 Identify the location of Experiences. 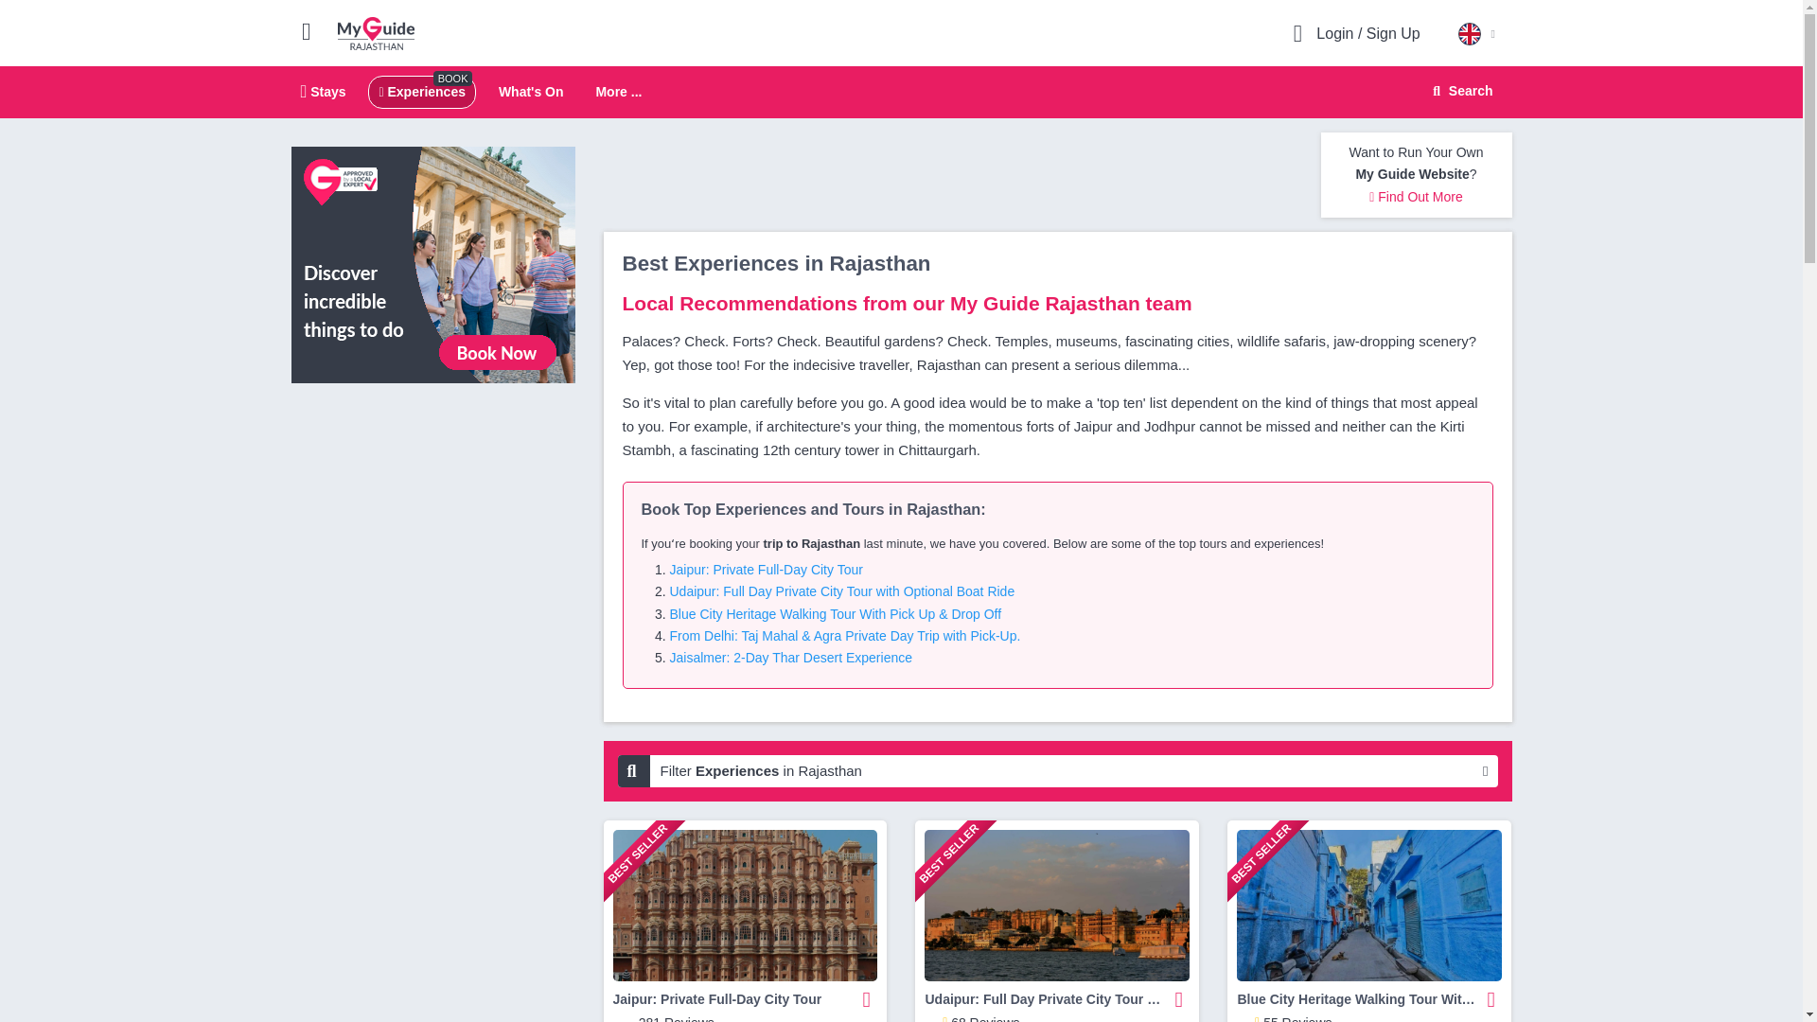
(530, 91).